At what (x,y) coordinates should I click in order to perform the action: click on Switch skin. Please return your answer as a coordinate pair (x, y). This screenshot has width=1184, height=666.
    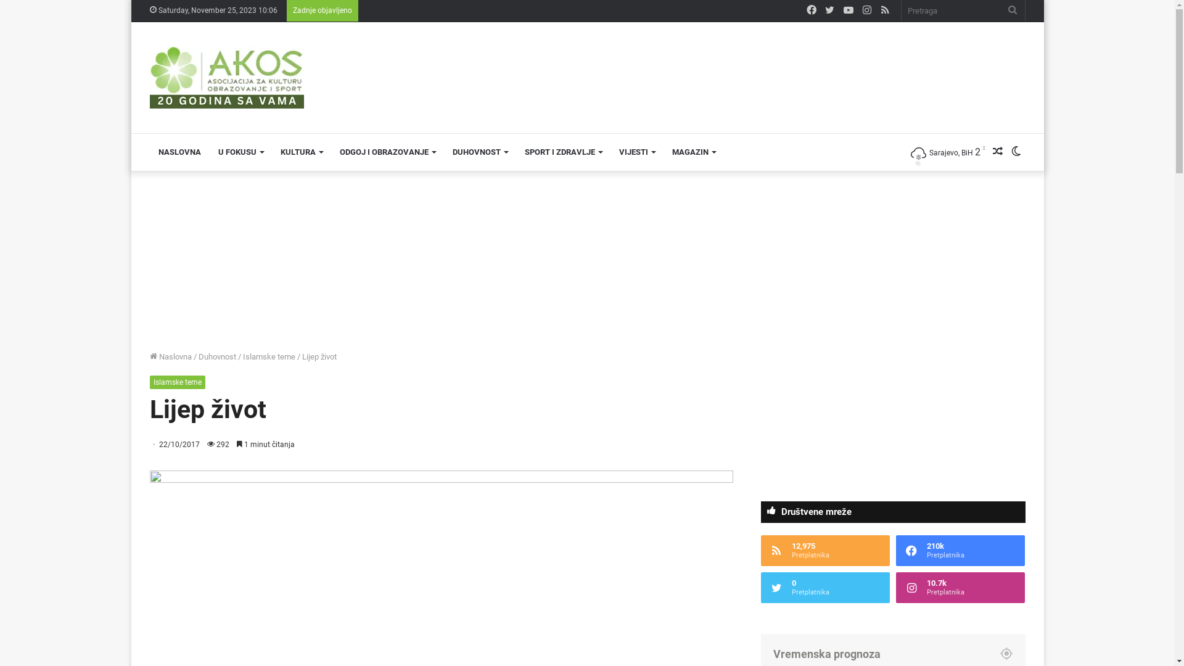
    Looking at the image, I should click on (1016, 152).